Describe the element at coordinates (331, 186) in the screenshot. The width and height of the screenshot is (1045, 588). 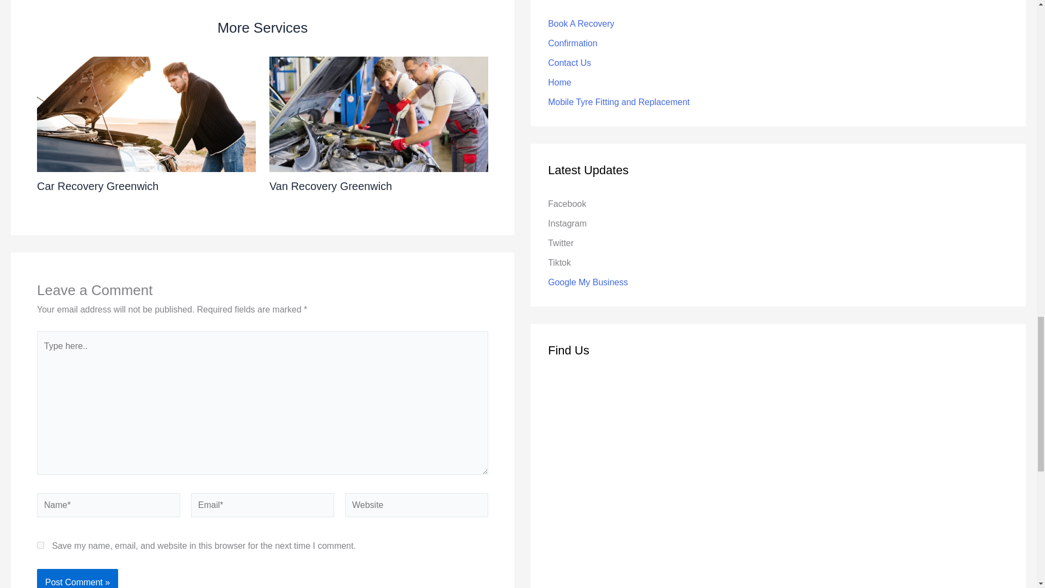
I see `Van Recovery Greenwich` at that location.